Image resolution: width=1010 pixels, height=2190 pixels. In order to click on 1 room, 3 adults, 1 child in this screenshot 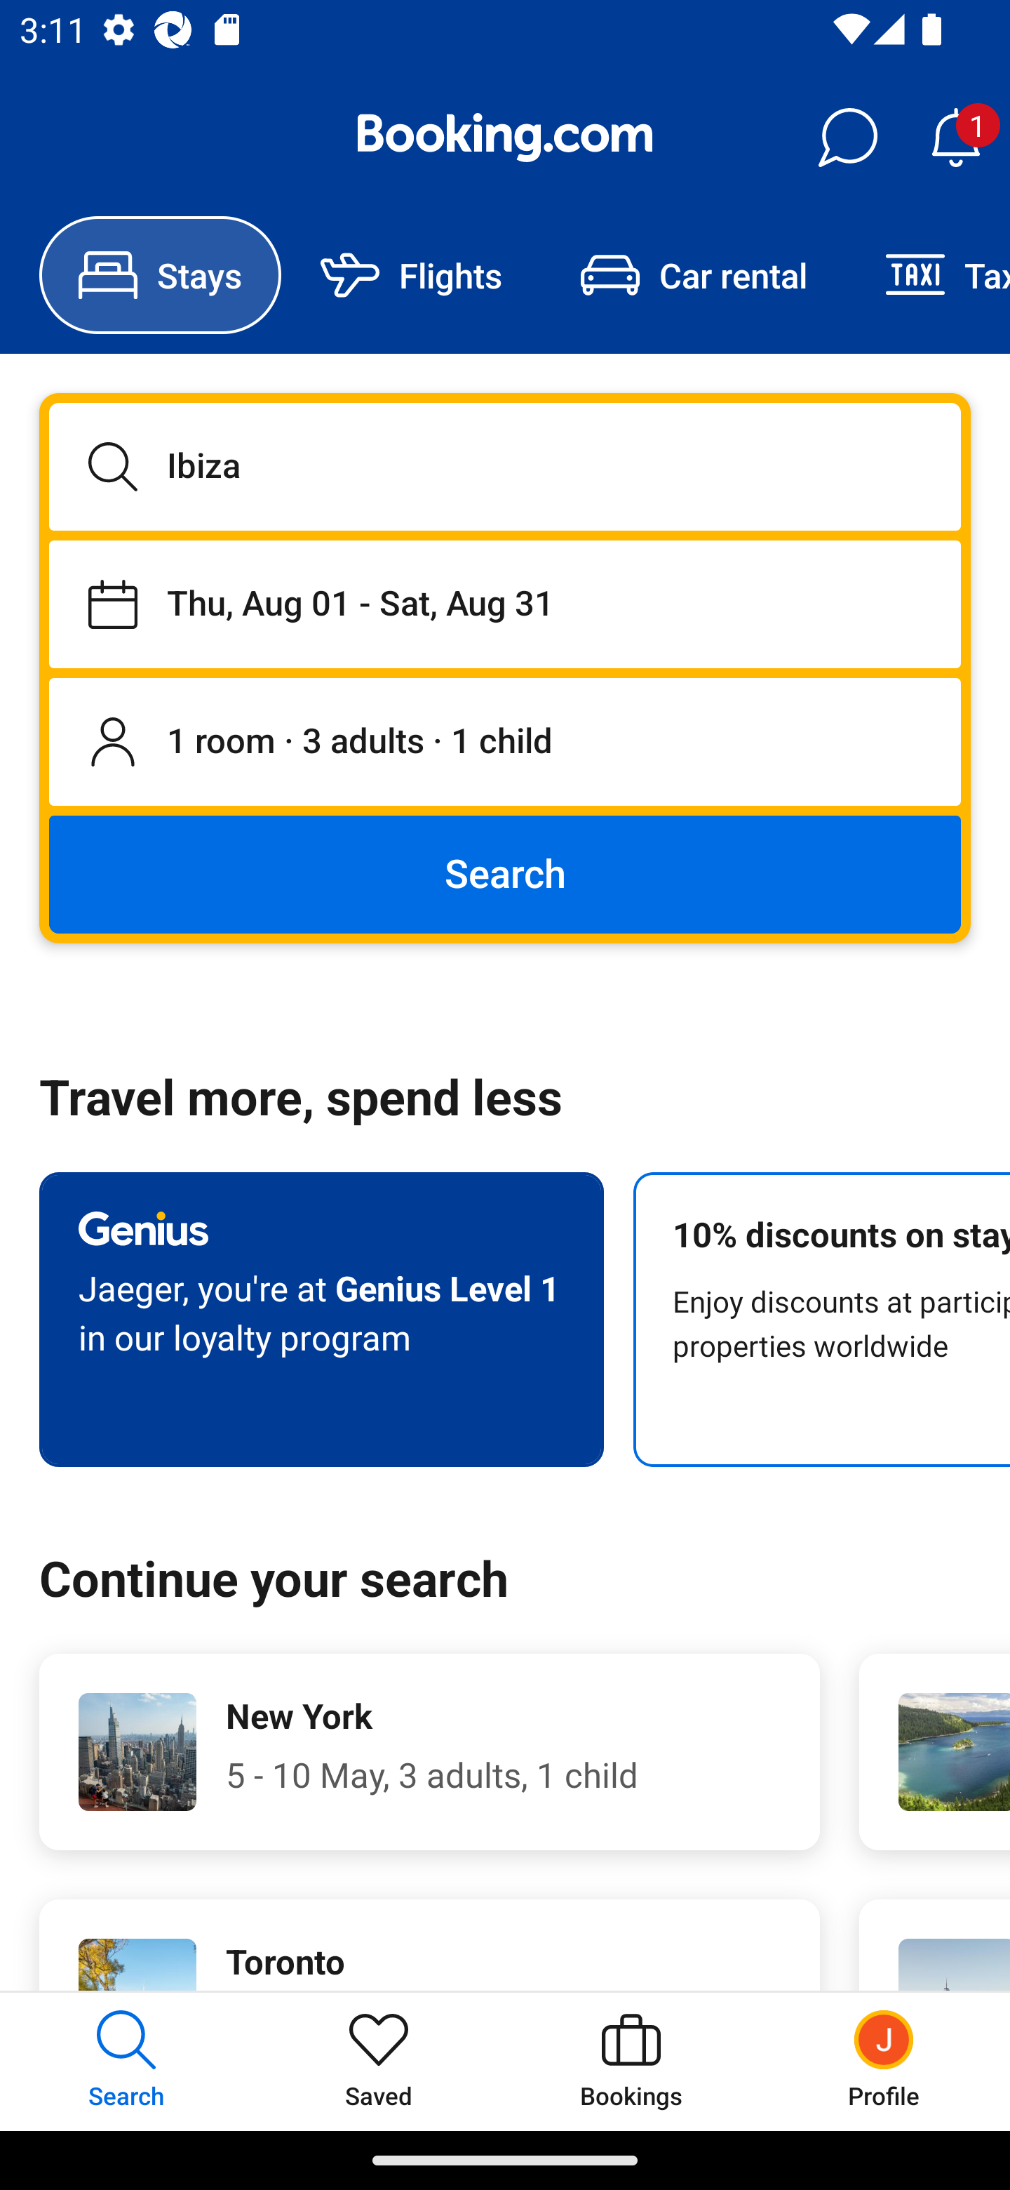, I will do `click(505, 743)`.